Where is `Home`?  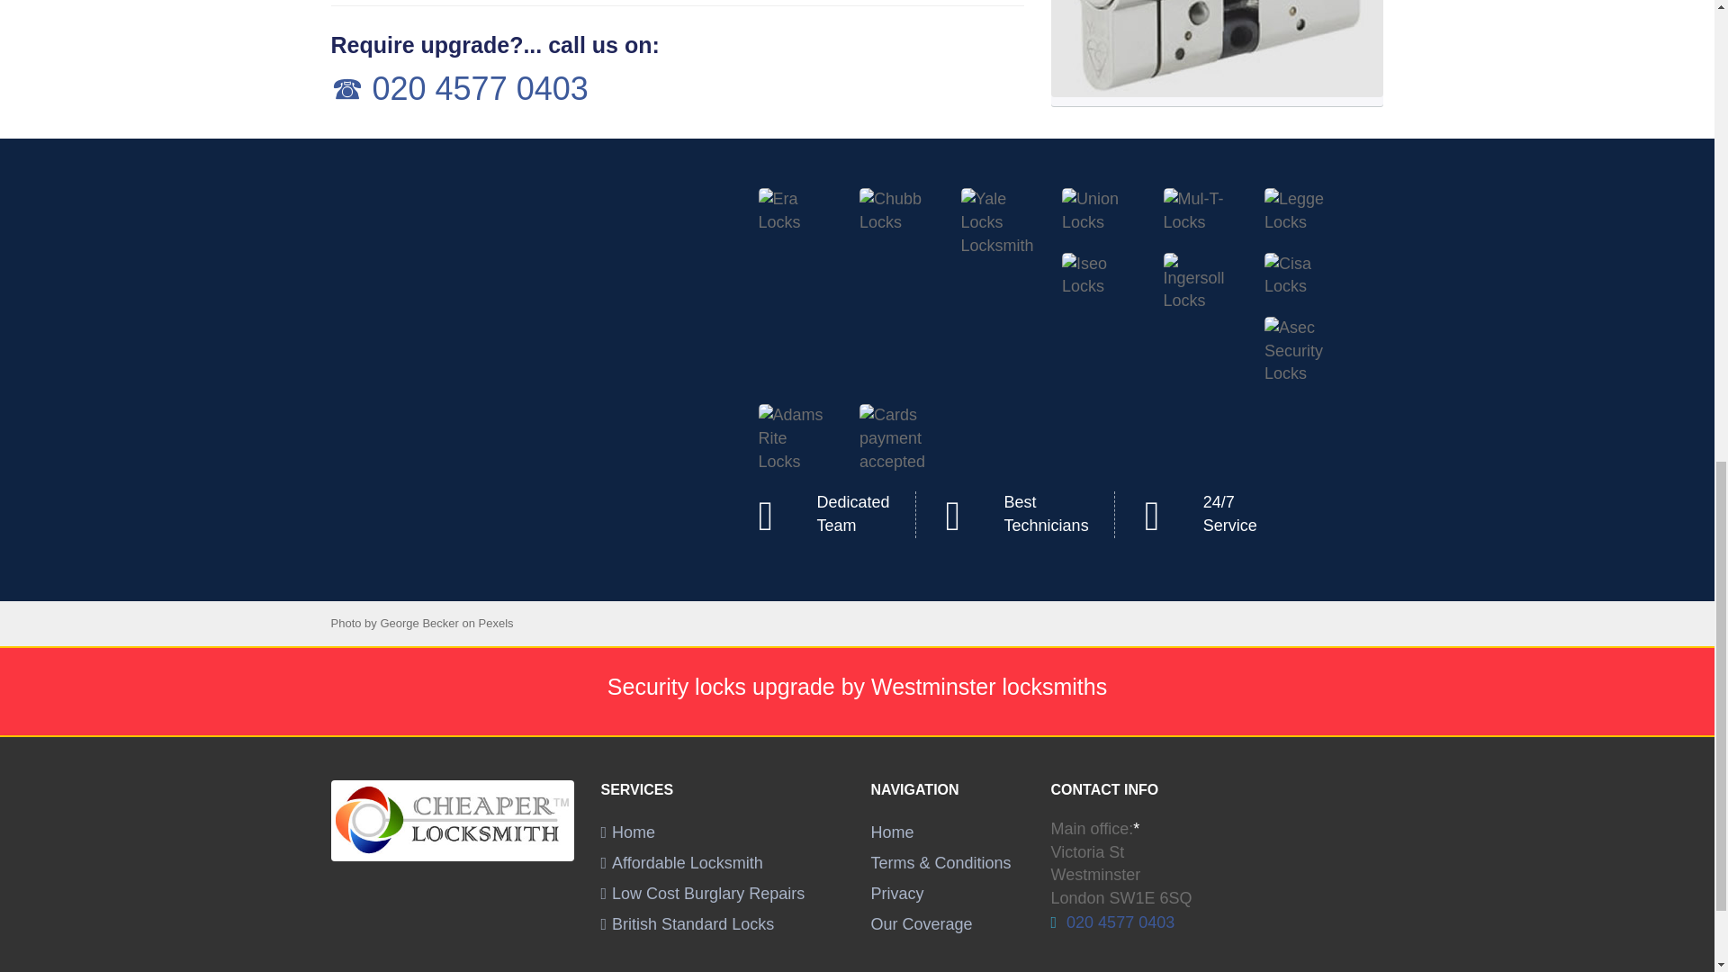
Home is located at coordinates (892, 832).